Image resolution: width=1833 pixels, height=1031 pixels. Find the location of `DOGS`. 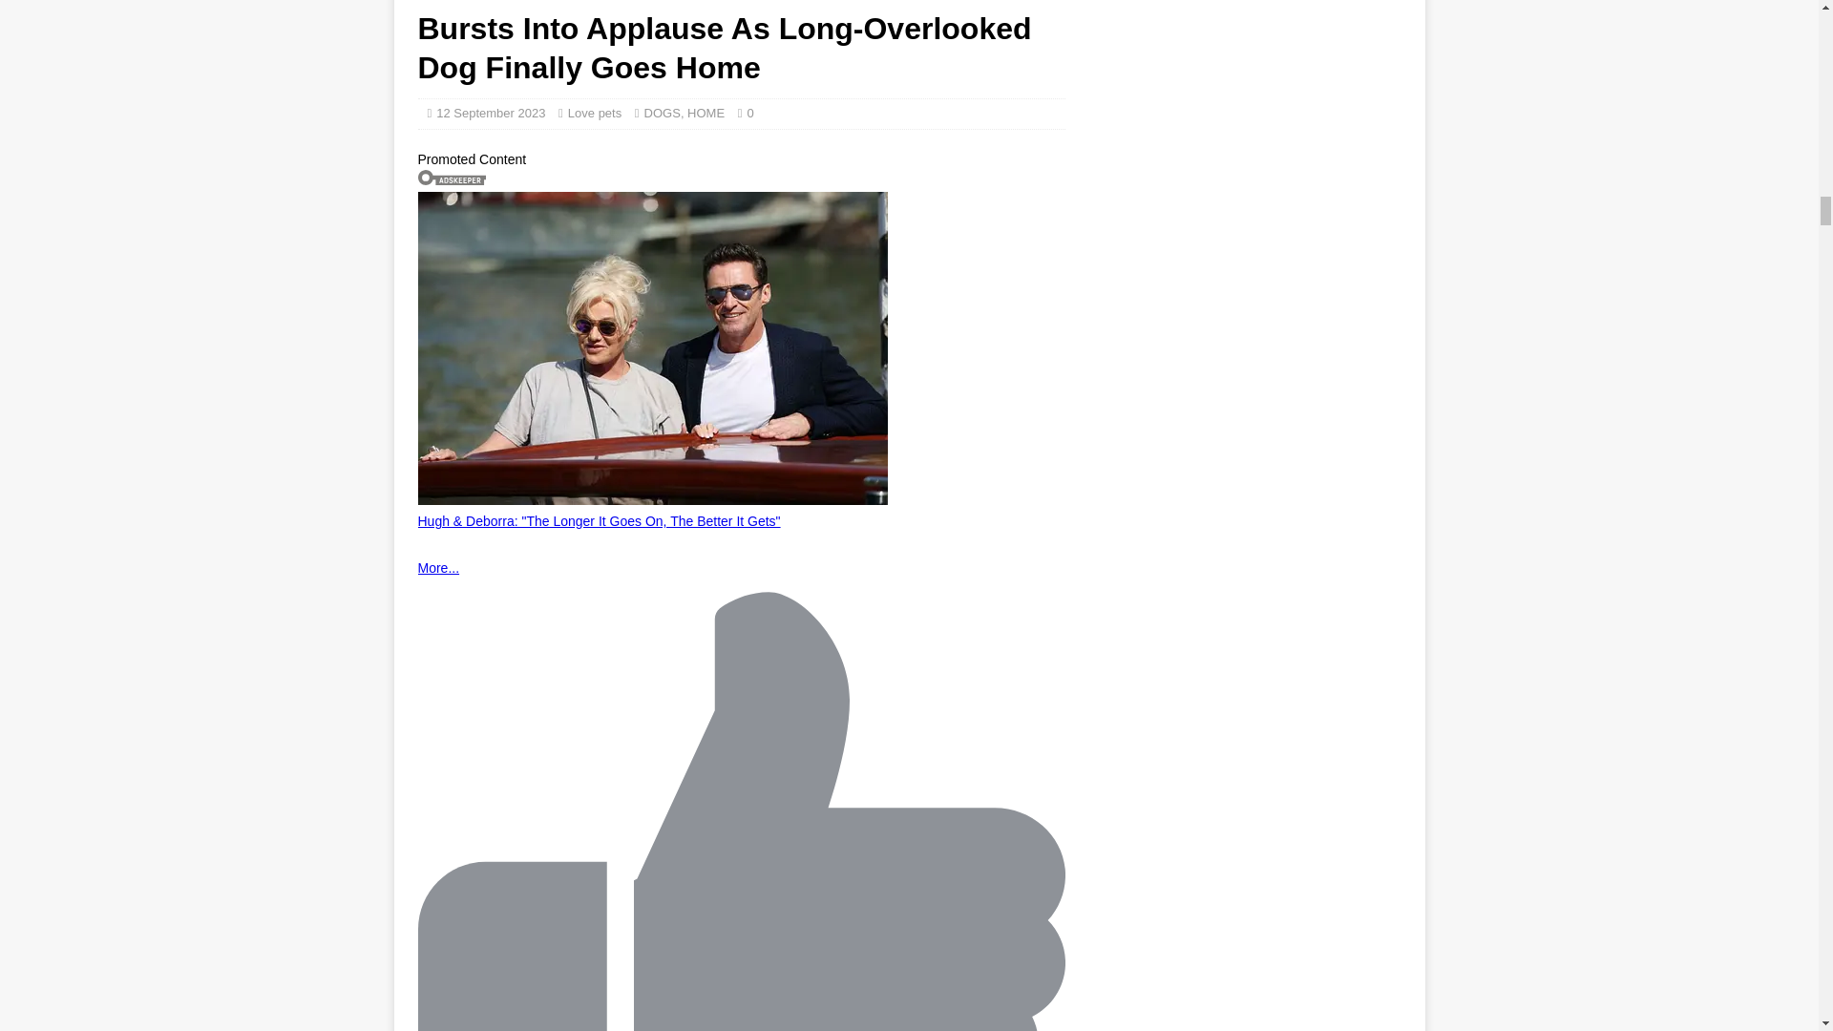

DOGS is located at coordinates (663, 113).